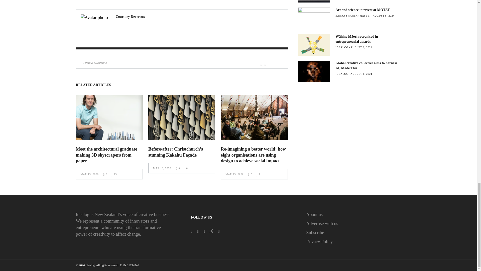  What do you see at coordinates (130, 17) in the screenshot?
I see `Courtney Devereux` at bounding box center [130, 17].